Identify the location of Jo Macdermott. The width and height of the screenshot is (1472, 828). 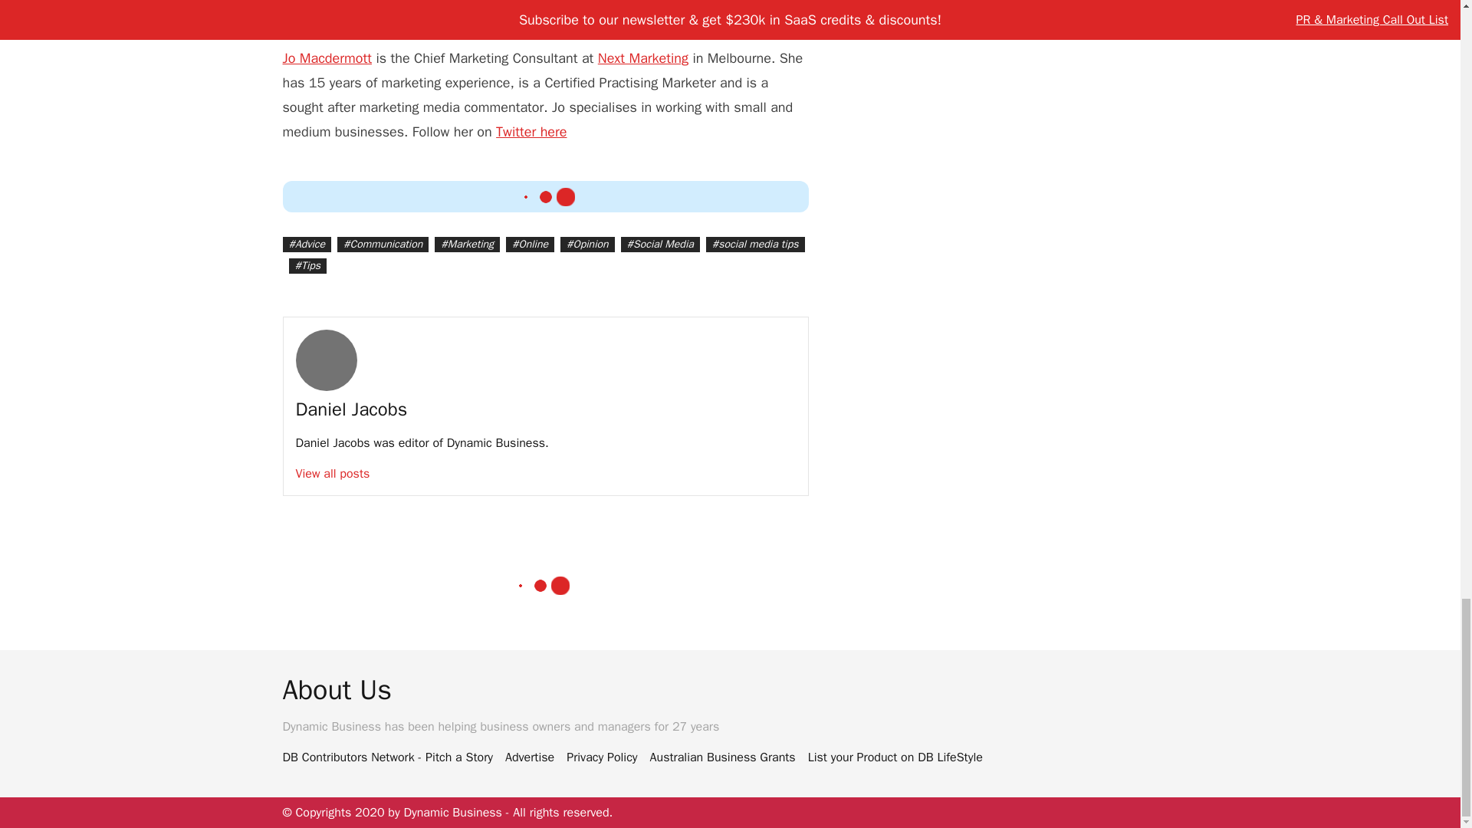
(327, 58).